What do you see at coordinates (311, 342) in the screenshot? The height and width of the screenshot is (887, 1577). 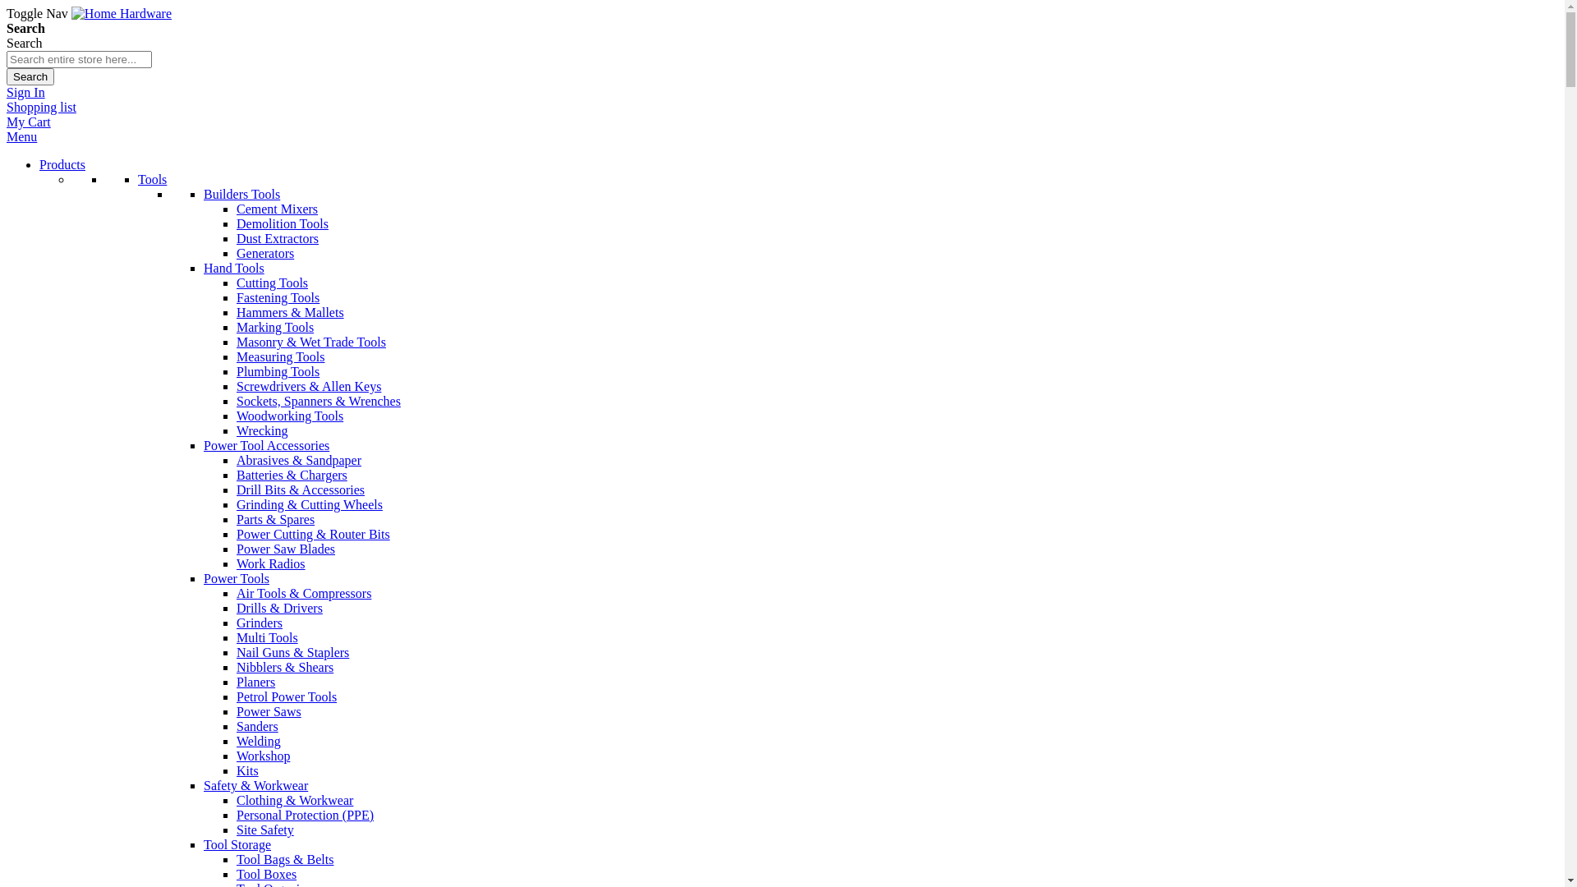 I see `Masonry & Wet Trade Tools` at bounding box center [311, 342].